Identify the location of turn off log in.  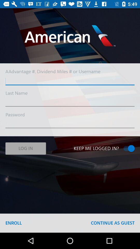
(25, 148).